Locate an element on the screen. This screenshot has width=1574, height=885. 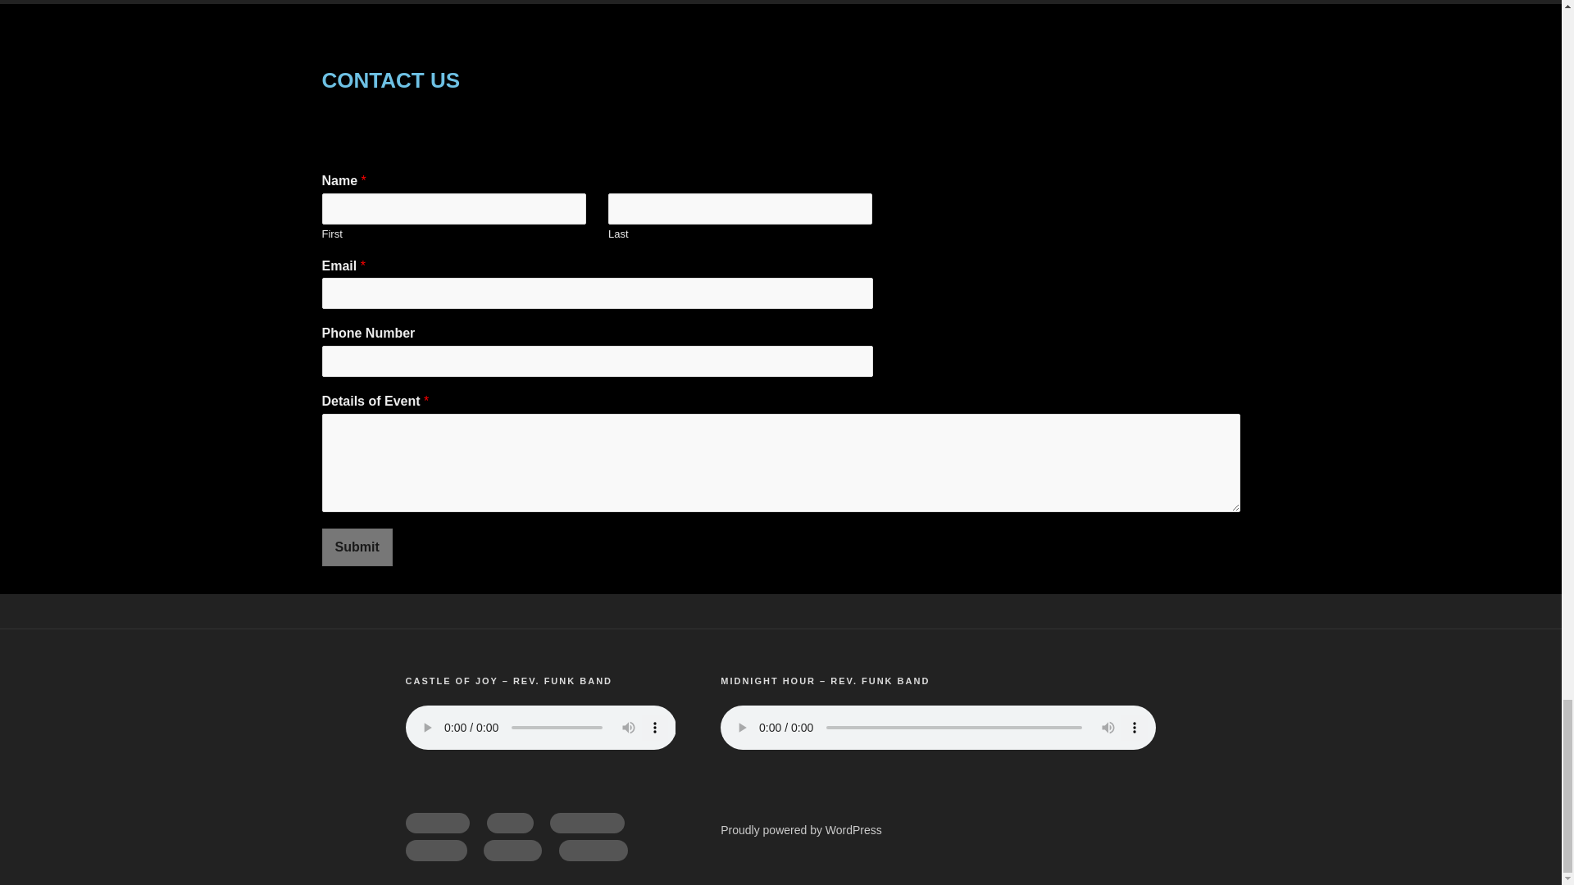
Submit is located at coordinates (356, 547).